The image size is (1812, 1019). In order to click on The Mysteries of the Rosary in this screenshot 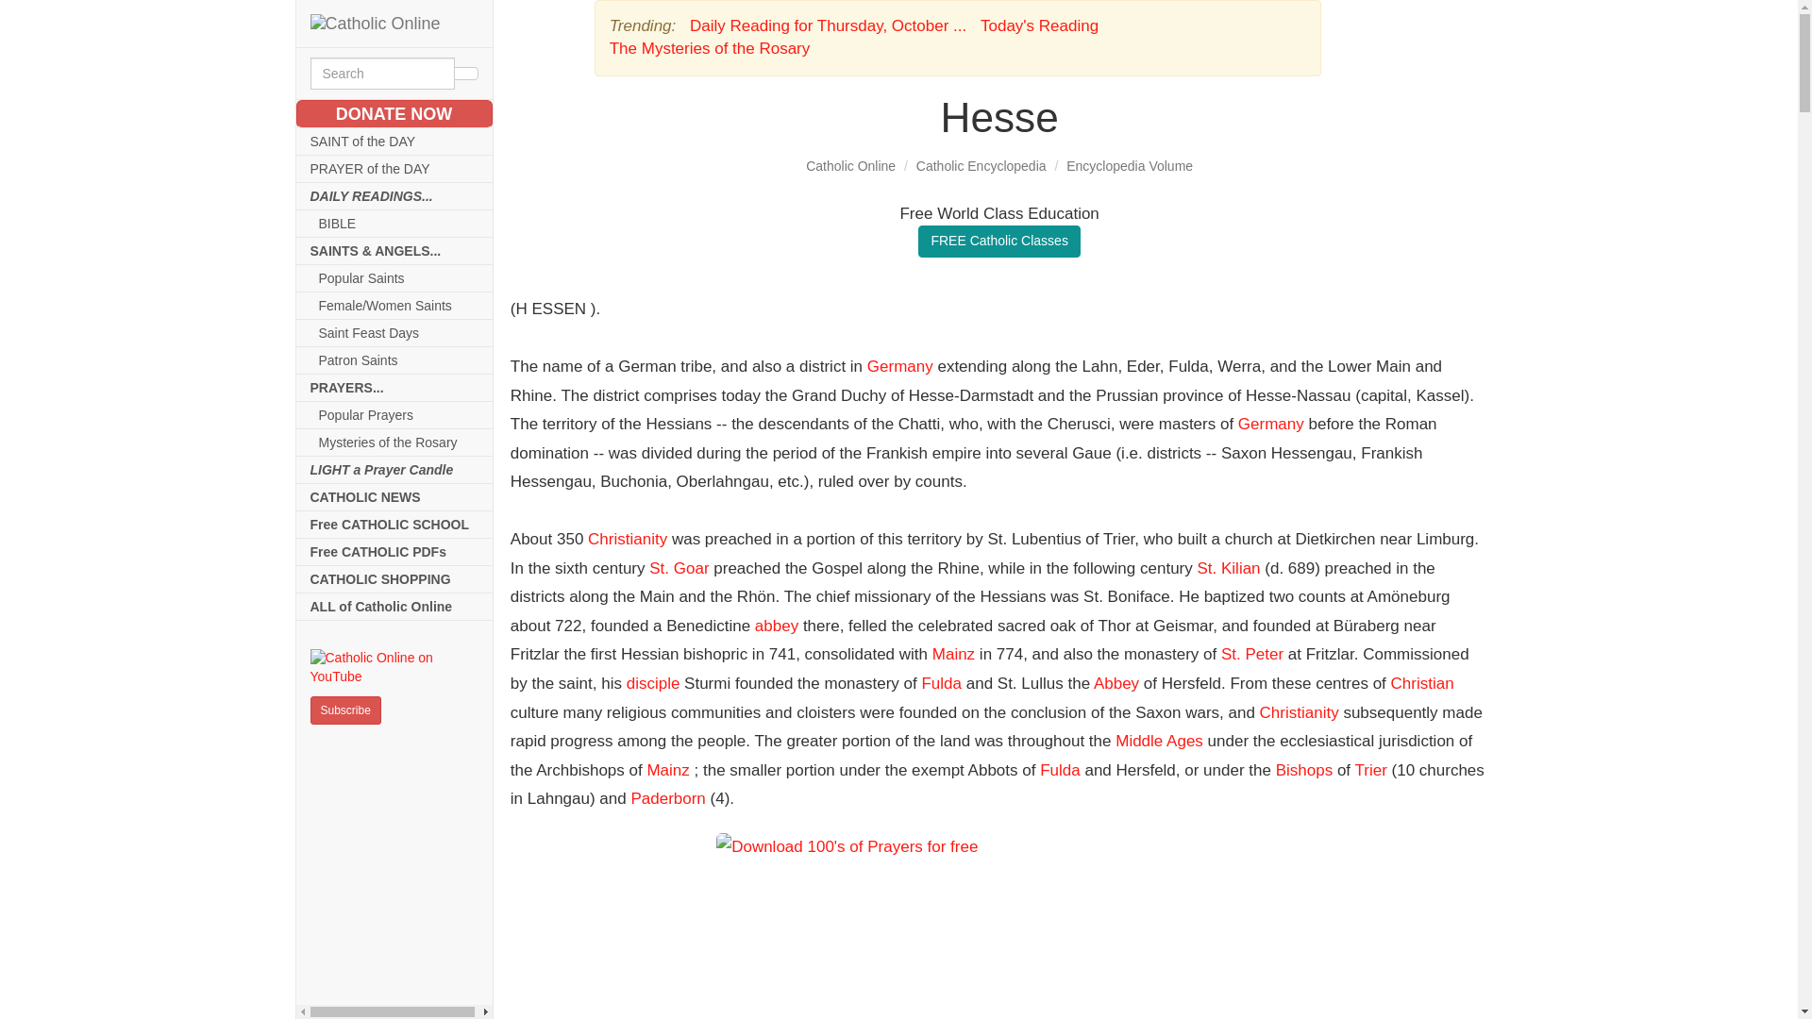, I will do `click(710, 48)`.